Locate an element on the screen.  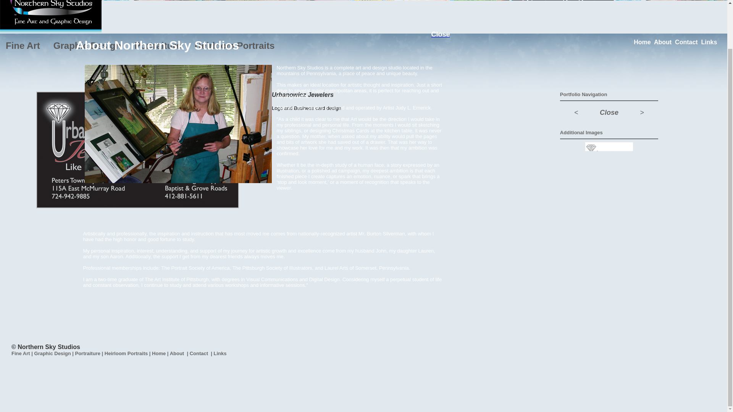
Click to enlarge is located at coordinates (137, 150).